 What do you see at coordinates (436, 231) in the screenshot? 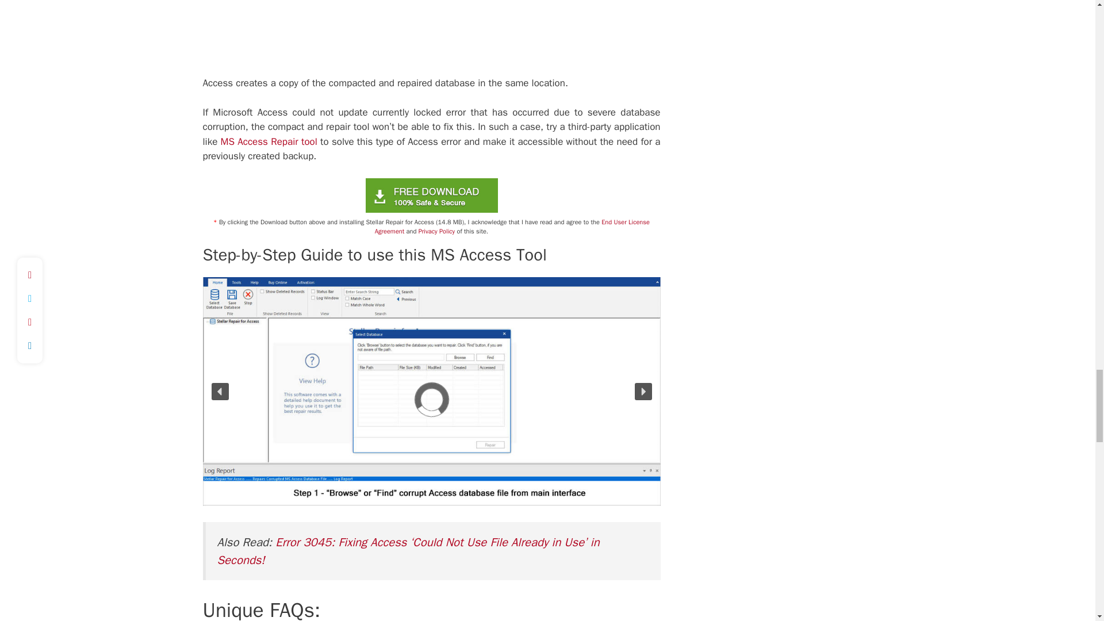
I see `Privacy Policy` at bounding box center [436, 231].